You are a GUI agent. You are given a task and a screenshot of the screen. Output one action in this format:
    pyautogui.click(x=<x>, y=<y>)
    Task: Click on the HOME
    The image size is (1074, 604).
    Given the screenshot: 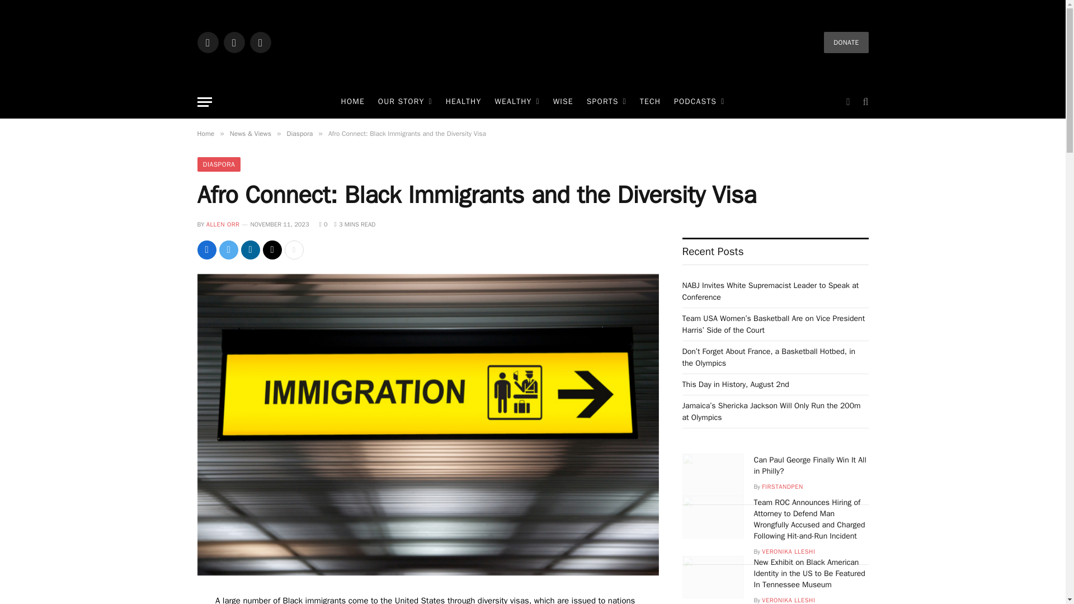 What is the action you would take?
    pyautogui.click(x=352, y=102)
    